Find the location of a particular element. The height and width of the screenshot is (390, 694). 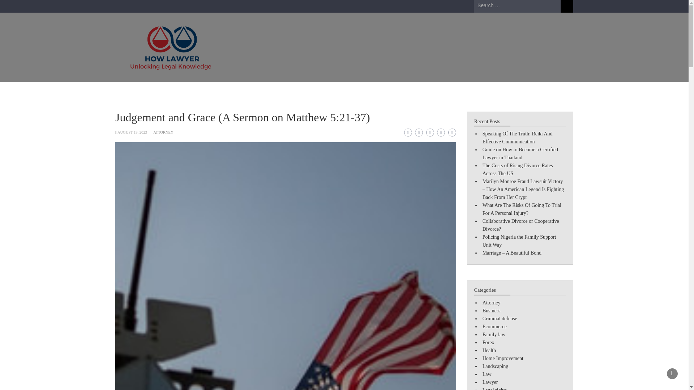

Collaborative Divorce or Cooperative Divorce? is located at coordinates (520, 225).